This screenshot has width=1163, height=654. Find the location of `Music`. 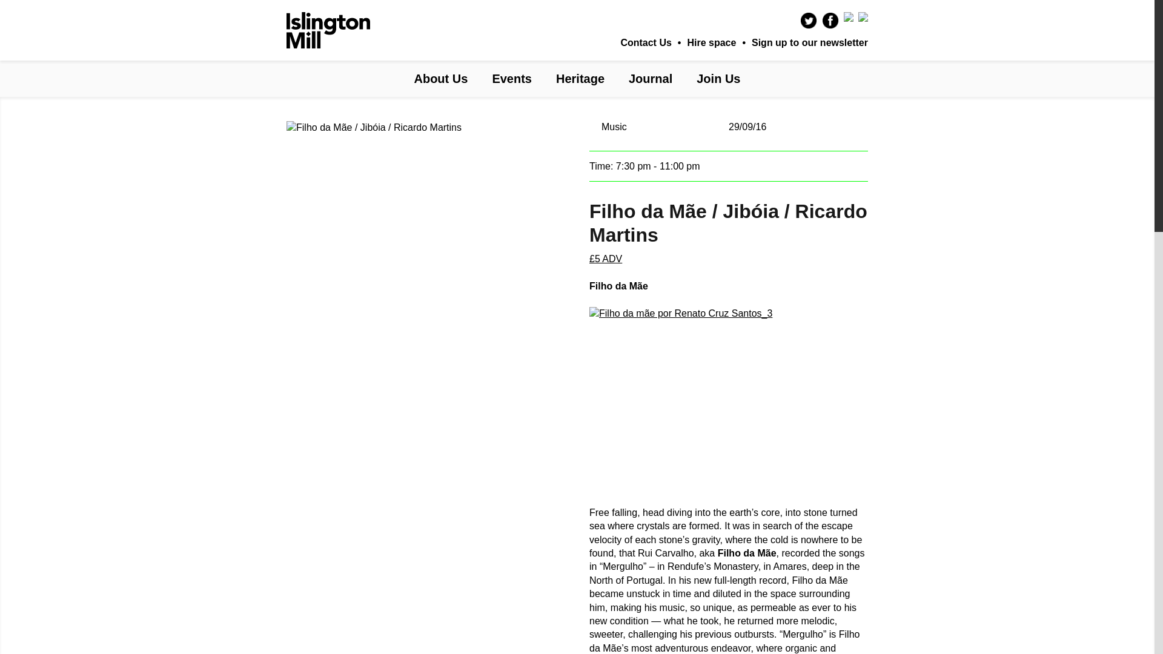

Music is located at coordinates (614, 127).